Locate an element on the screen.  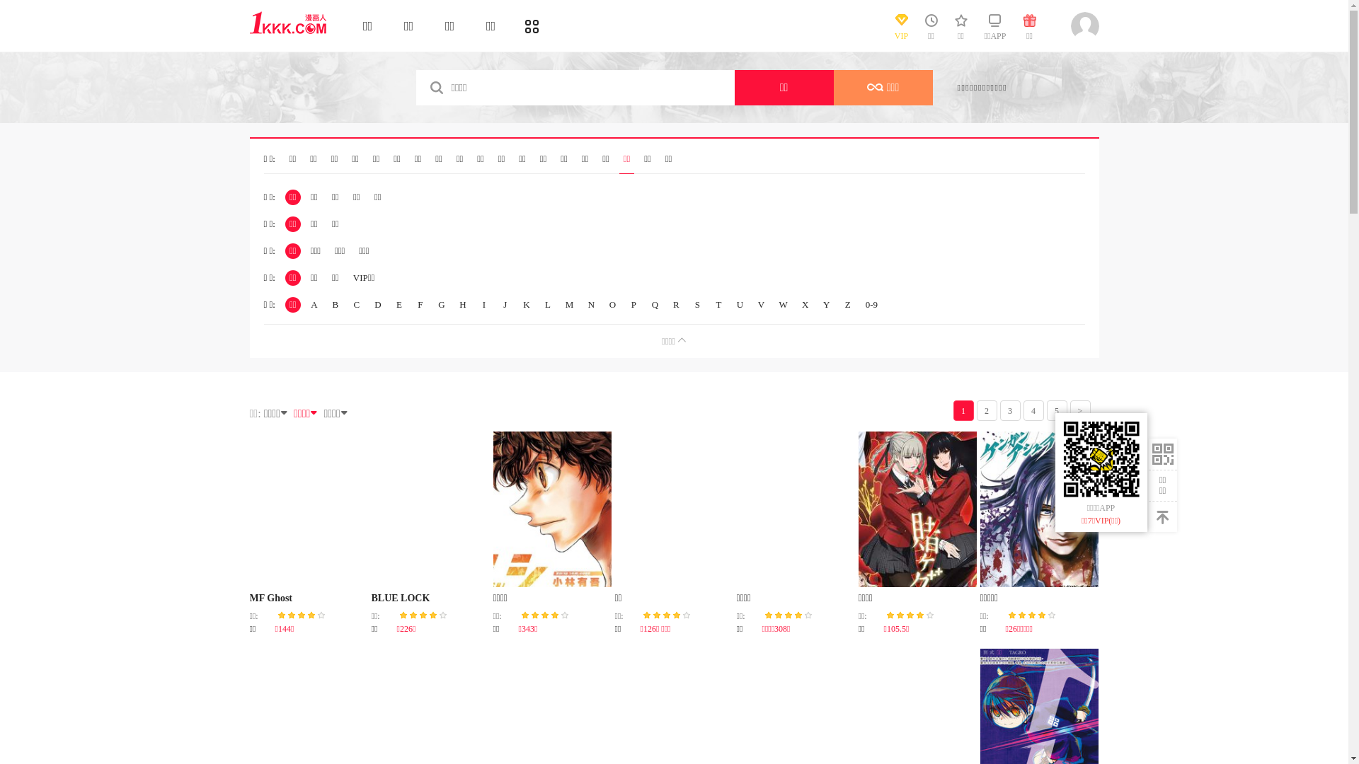
X is located at coordinates (805, 305).